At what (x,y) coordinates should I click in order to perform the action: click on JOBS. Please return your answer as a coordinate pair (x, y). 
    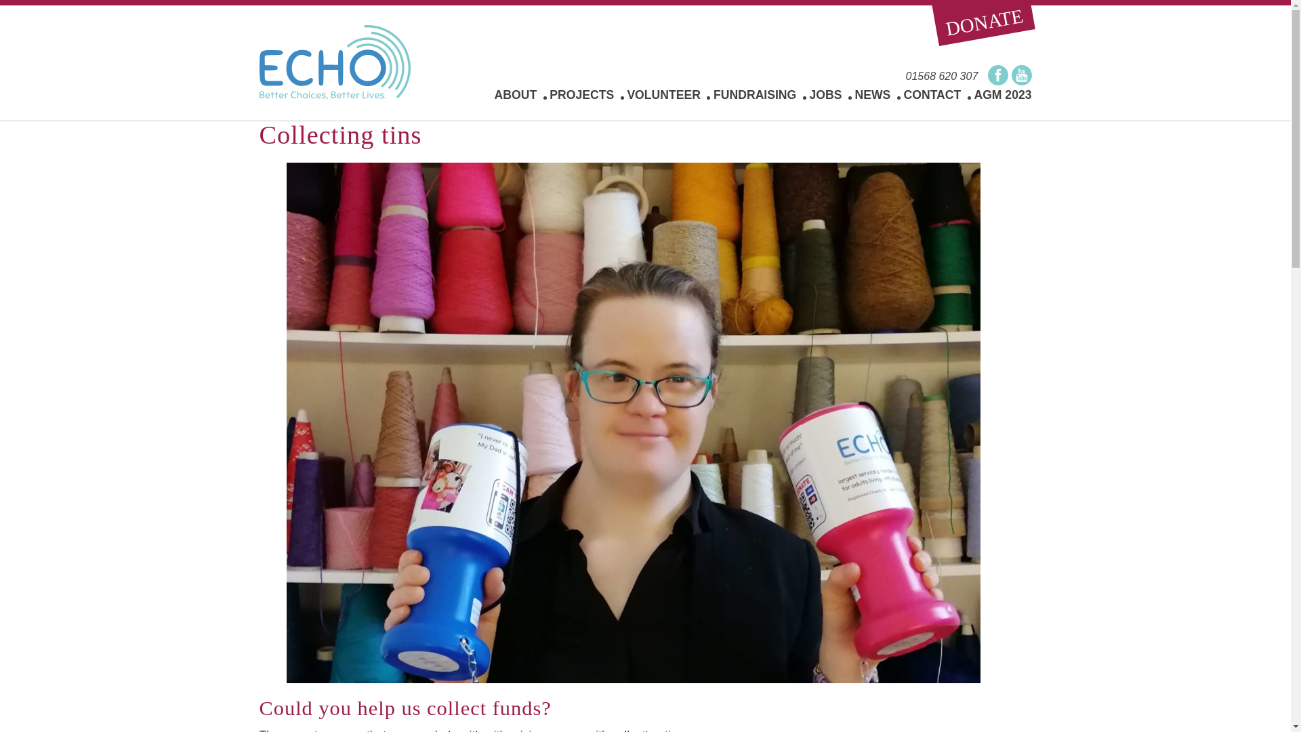
    Looking at the image, I should click on (825, 95).